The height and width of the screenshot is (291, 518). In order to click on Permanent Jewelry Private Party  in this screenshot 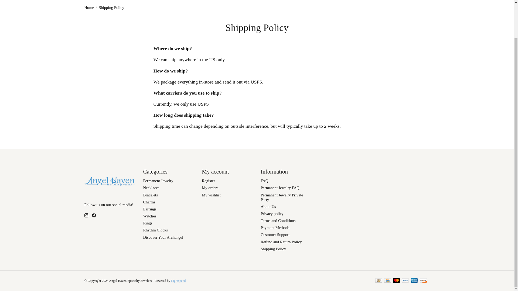, I will do `click(282, 197)`.